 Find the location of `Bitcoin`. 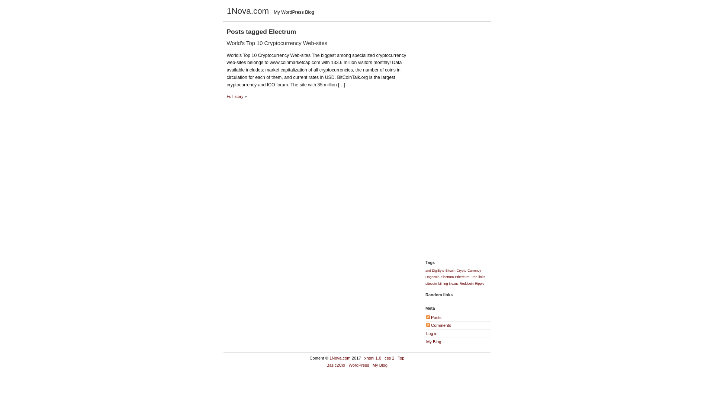

Bitcoin is located at coordinates (451, 271).